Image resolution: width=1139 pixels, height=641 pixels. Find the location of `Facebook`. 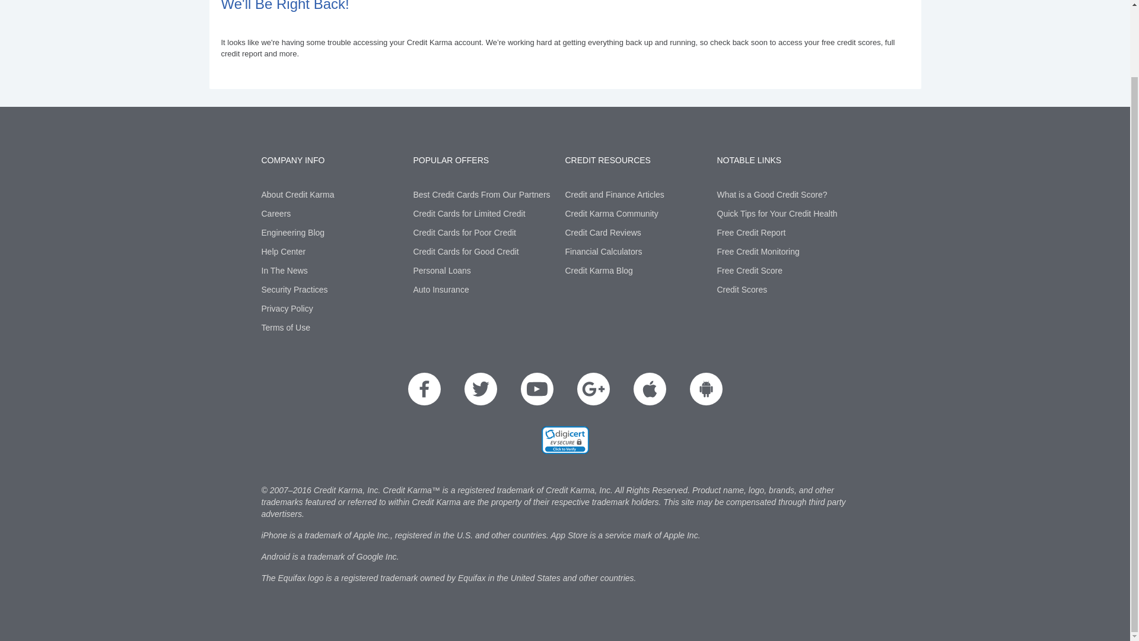

Facebook is located at coordinates (424, 388).